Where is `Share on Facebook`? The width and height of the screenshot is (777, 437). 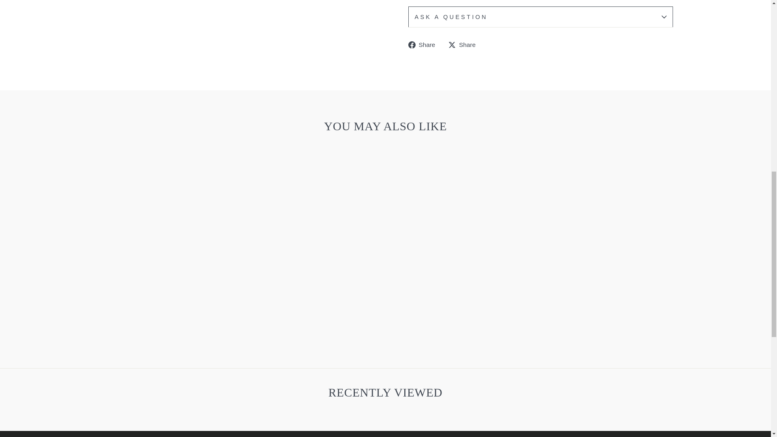
Share on Facebook is located at coordinates (425, 45).